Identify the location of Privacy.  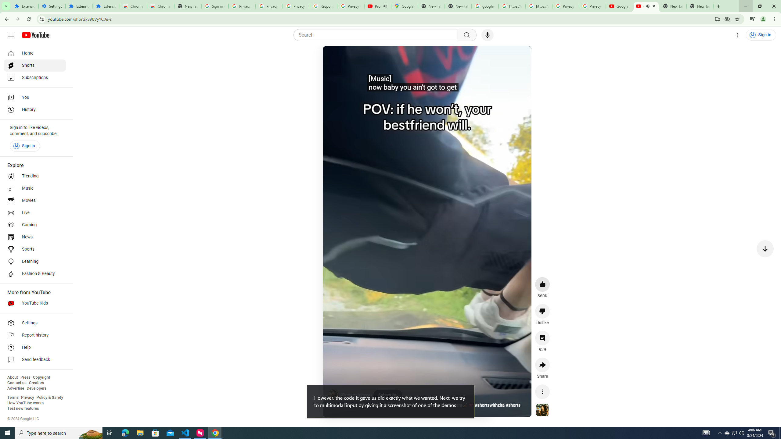
(27, 398).